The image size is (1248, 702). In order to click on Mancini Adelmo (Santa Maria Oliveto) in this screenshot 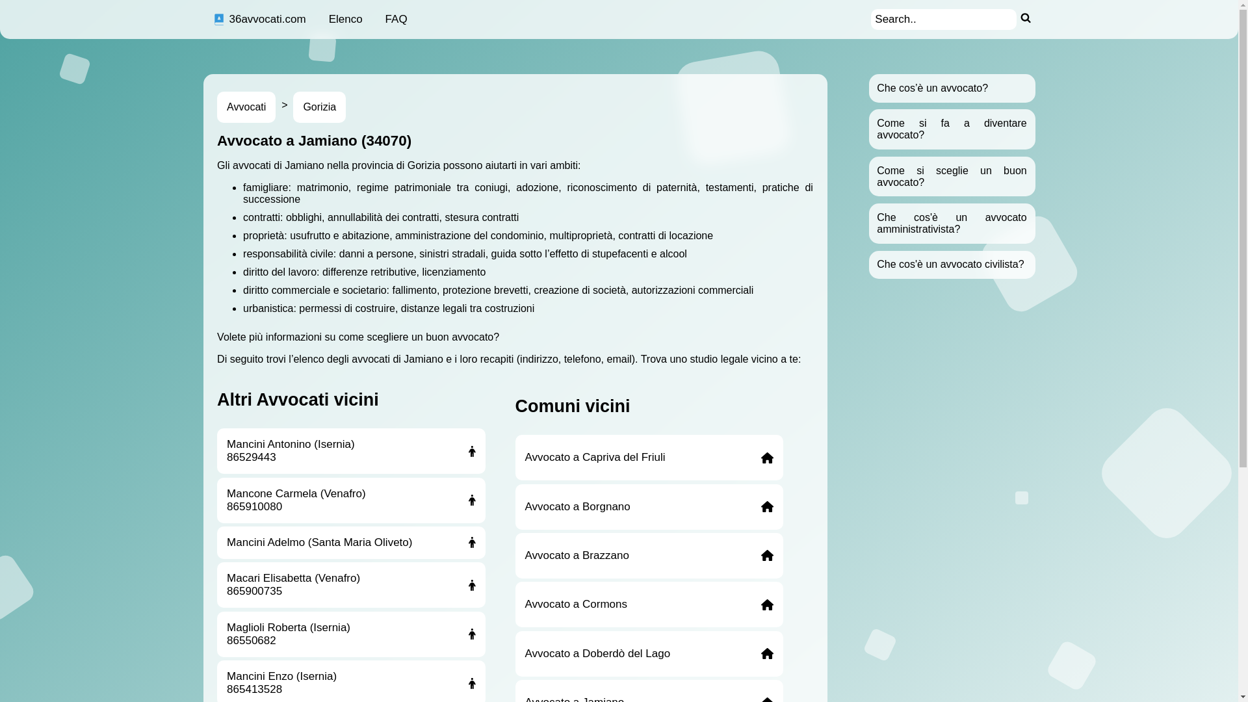, I will do `click(351, 543)`.